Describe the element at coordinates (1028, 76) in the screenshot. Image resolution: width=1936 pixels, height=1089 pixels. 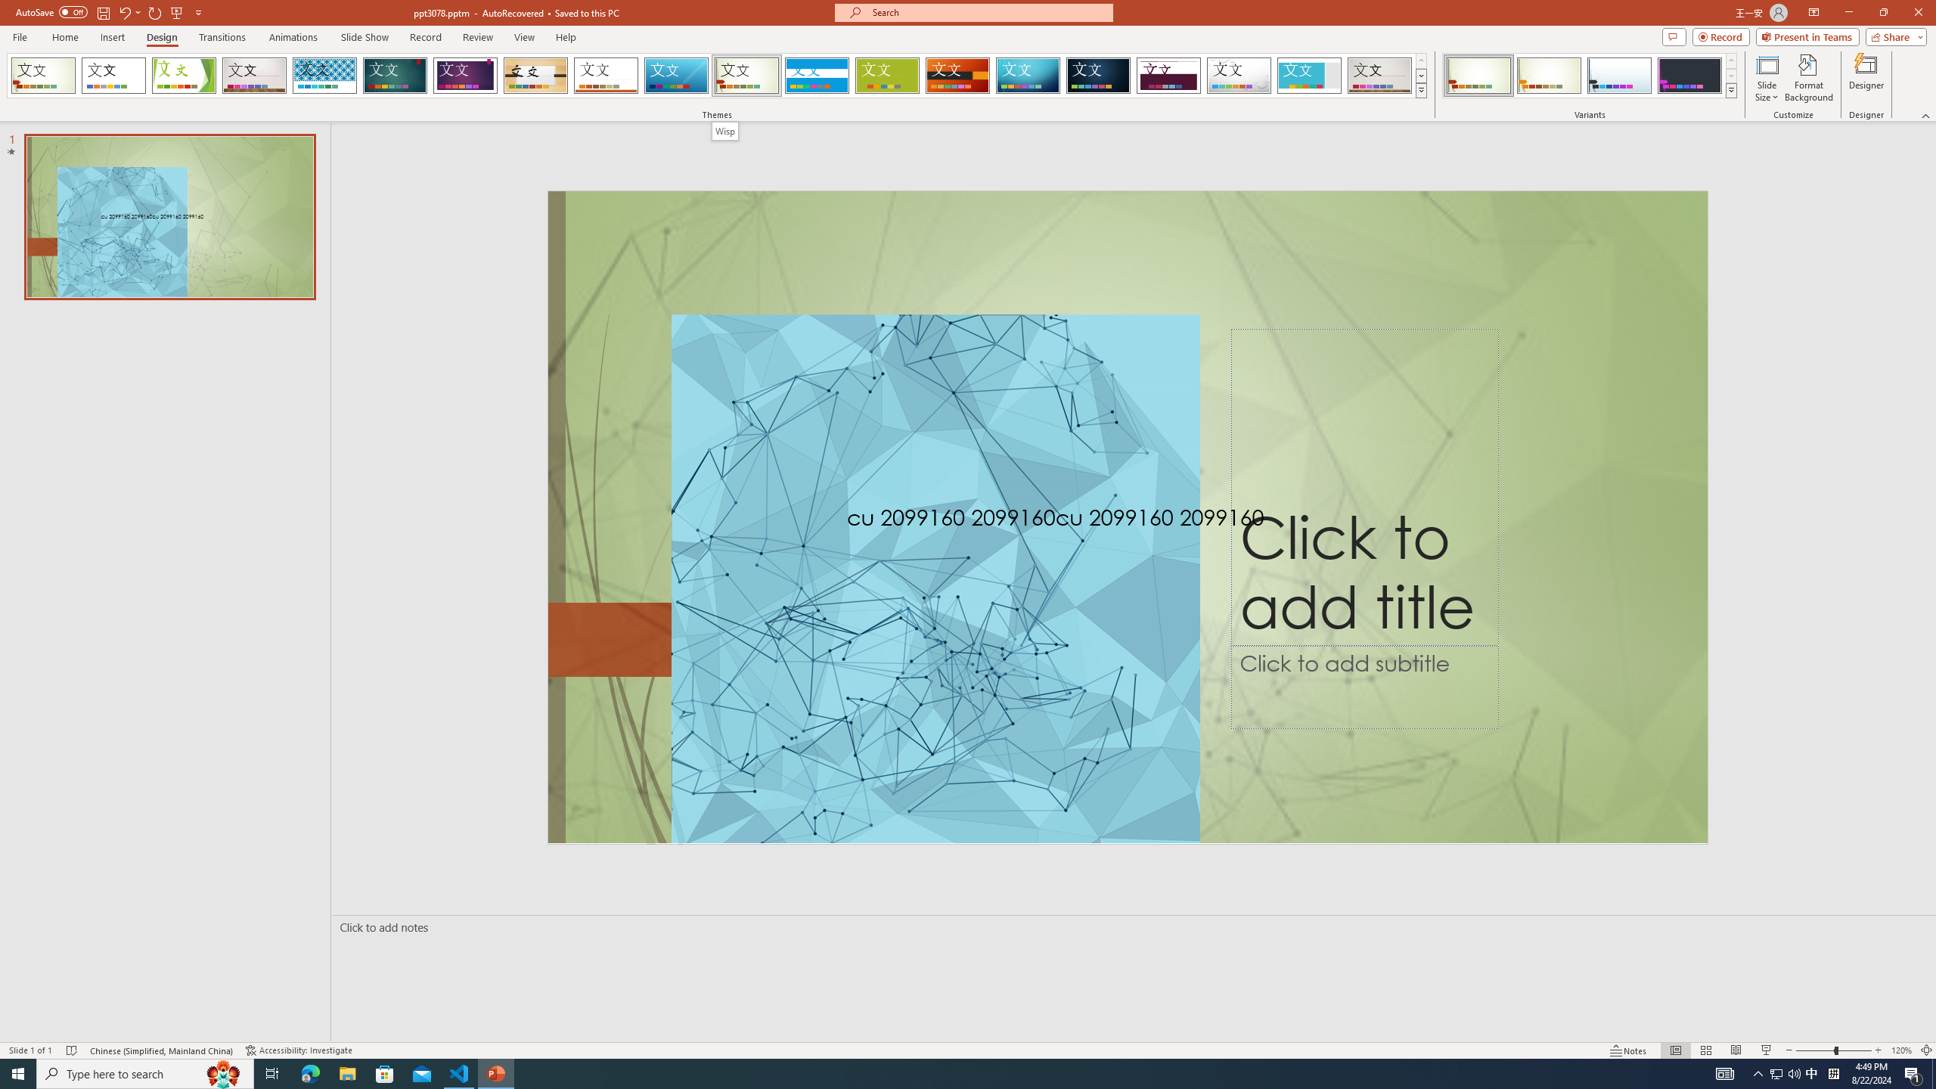
I see `Circuit Loading Preview...` at that location.